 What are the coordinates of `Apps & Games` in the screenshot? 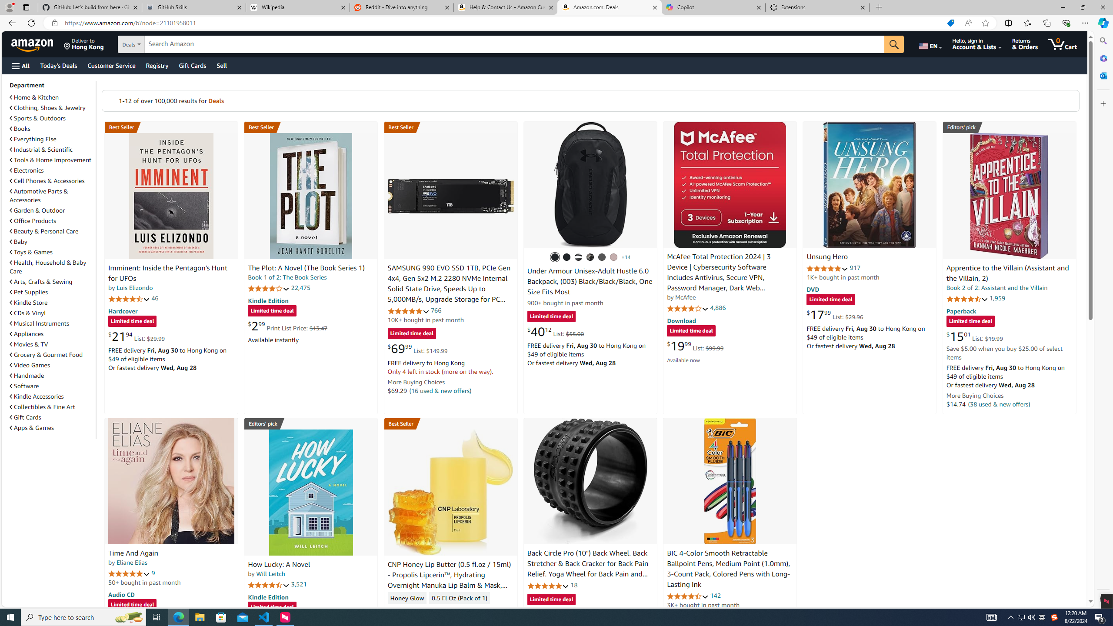 It's located at (52, 427).